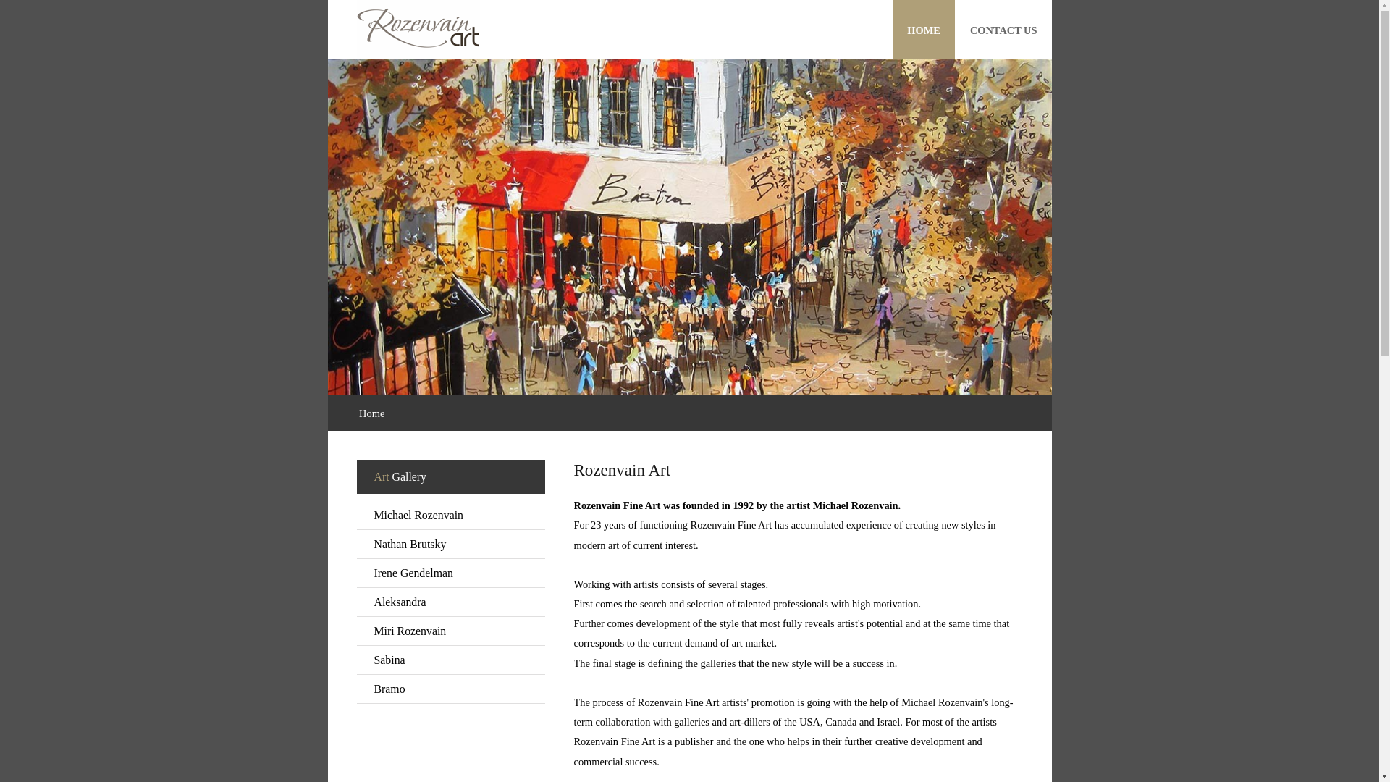 This screenshot has height=782, width=1390. What do you see at coordinates (924, 30) in the screenshot?
I see `HOME` at bounding box center [924, 30].